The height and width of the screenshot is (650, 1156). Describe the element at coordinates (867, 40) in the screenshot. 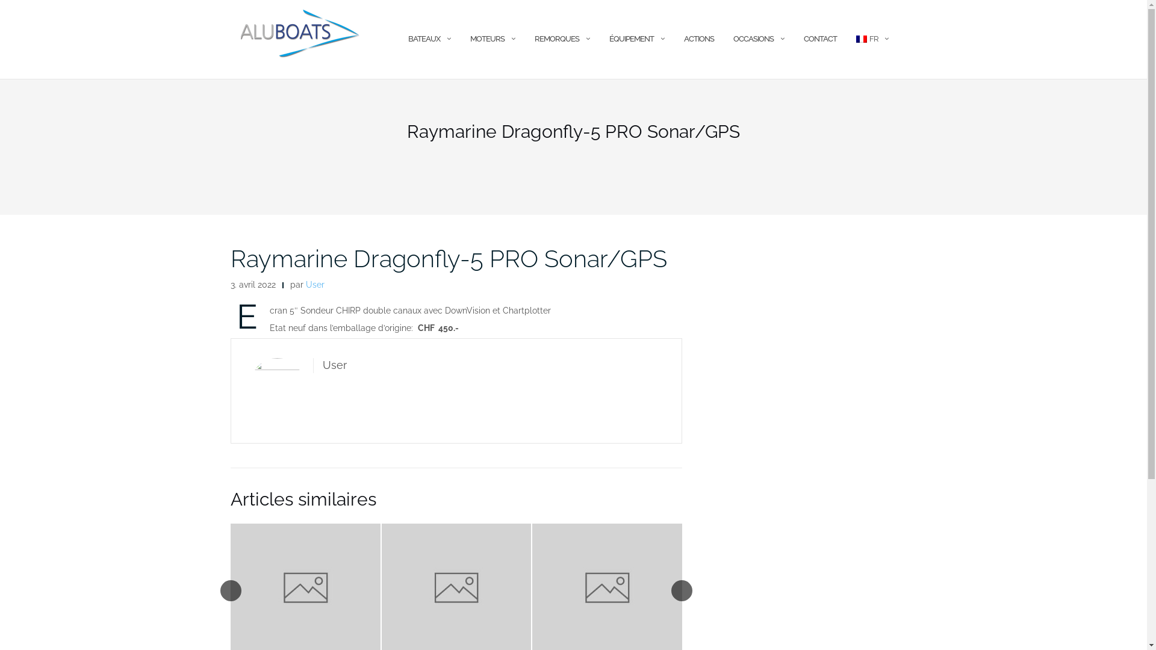

I see `FR` at that location.